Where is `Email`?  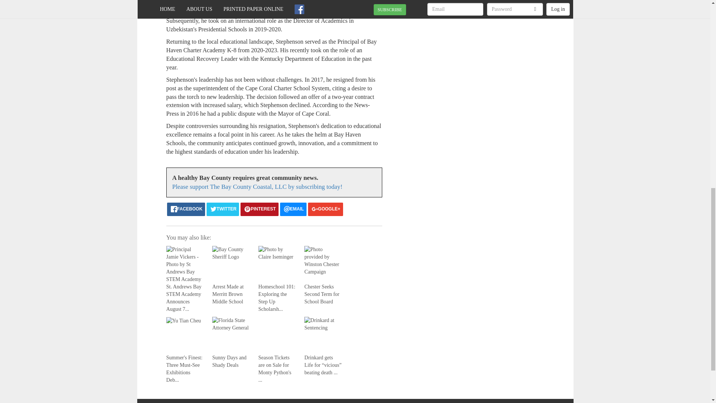
Email is located at coordinates (293, 209).